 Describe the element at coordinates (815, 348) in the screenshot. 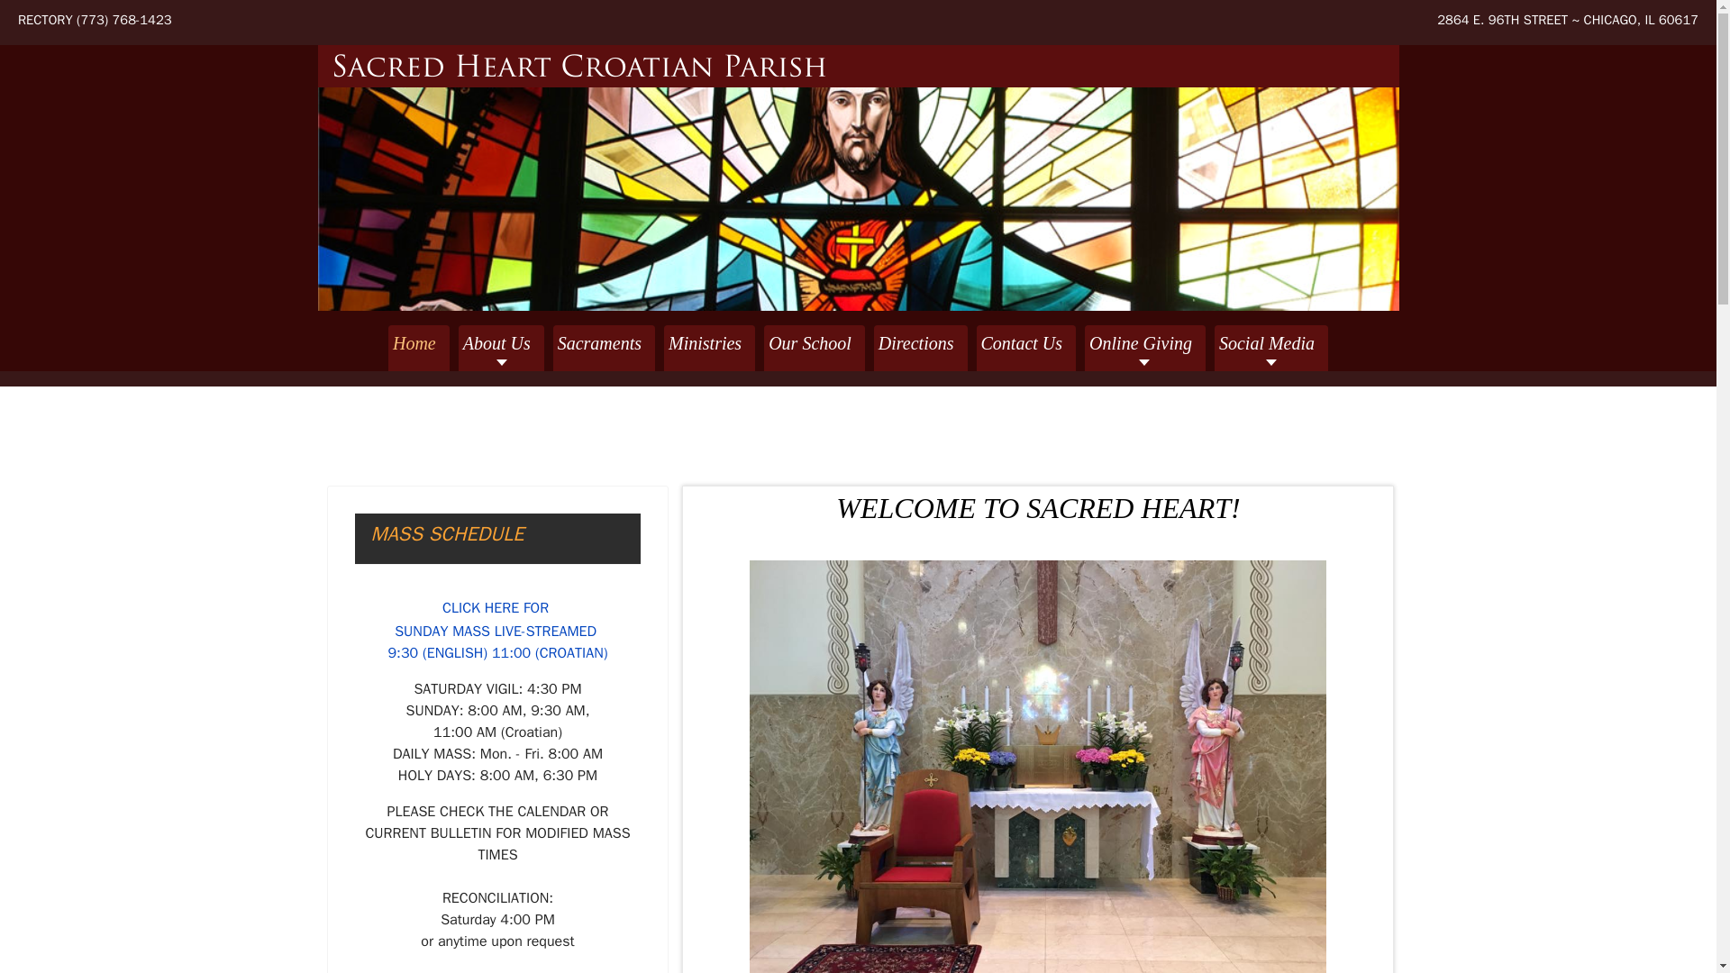

I see `Our School` at that location.